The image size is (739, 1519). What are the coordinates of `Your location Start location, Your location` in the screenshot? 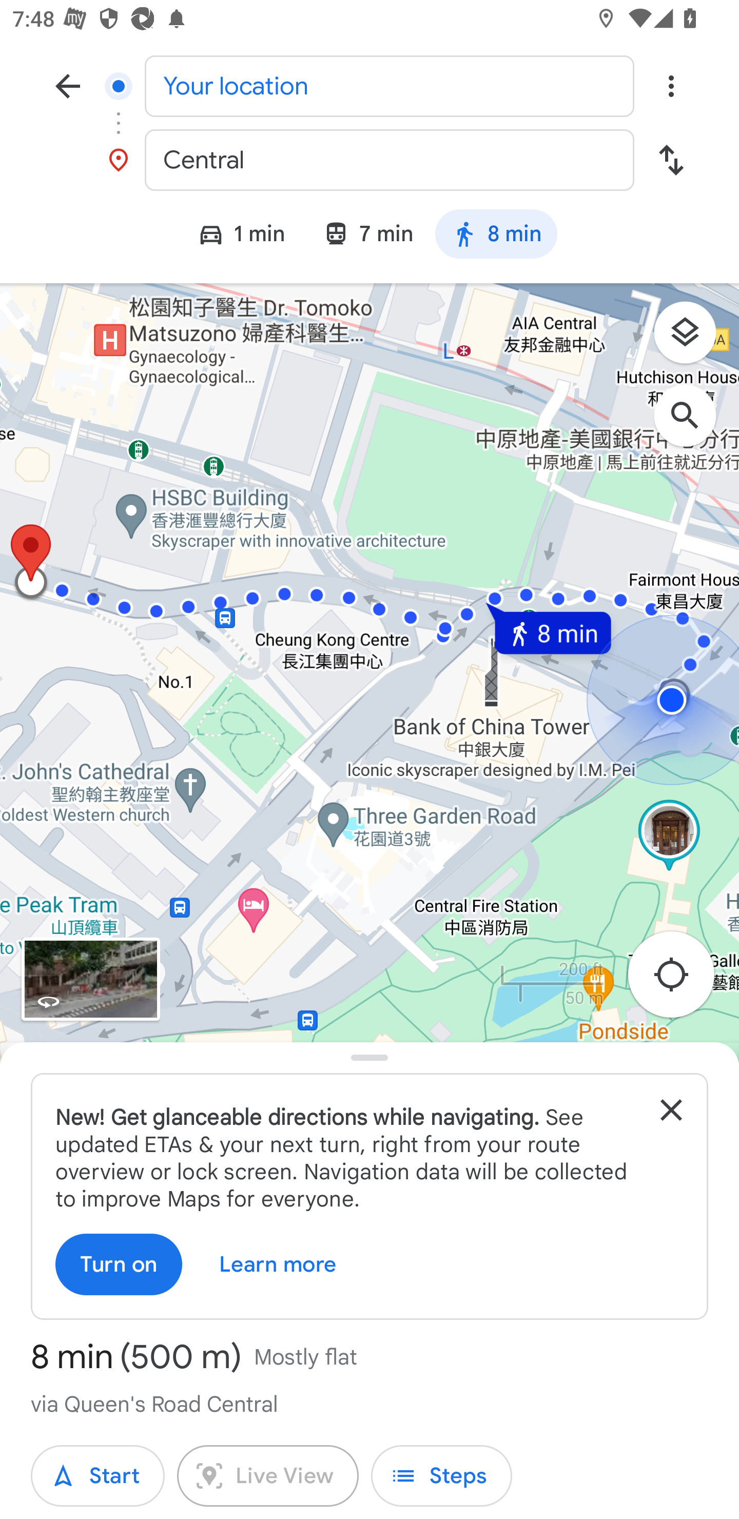 It's located at (369, 85).